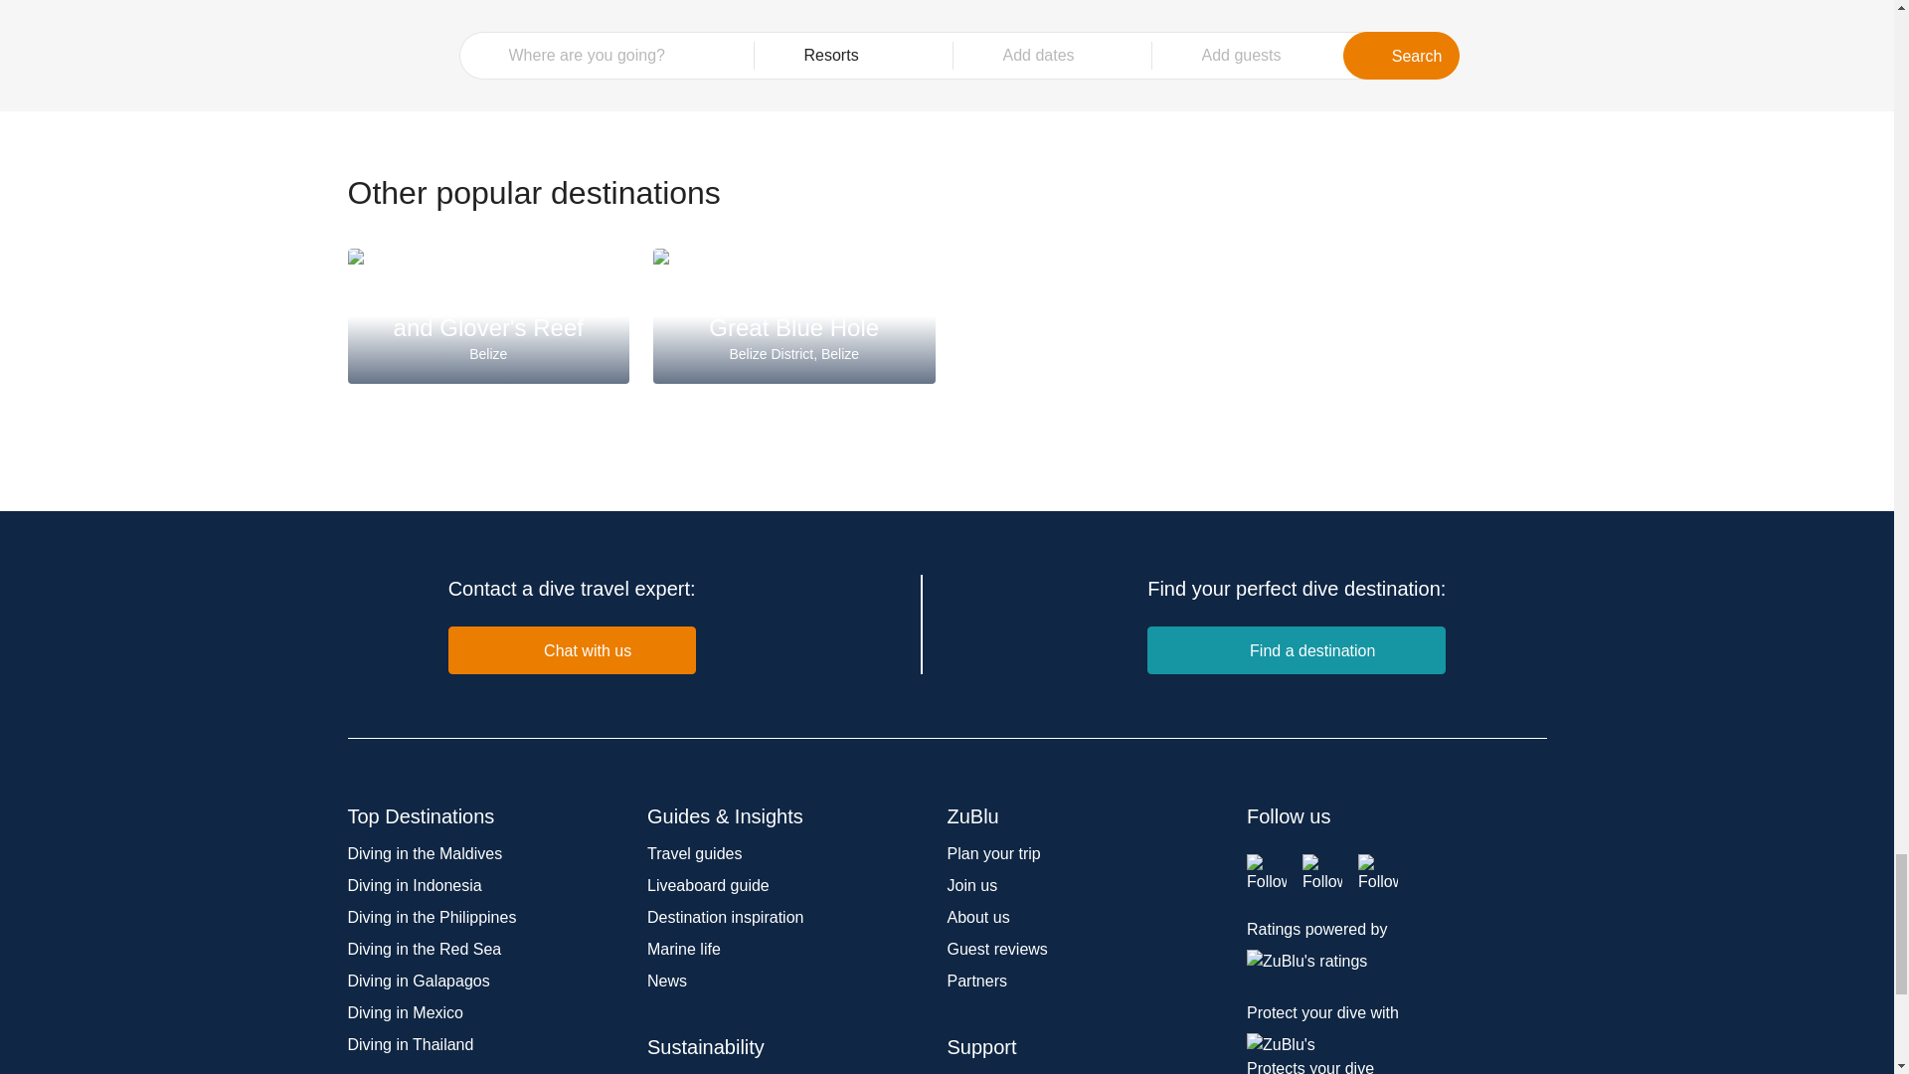 The width and height of the screenshot is (1909, 1074). Describe the element at coordinates (1296, 650) in the screenshot. I see `Find a destination` at that location.